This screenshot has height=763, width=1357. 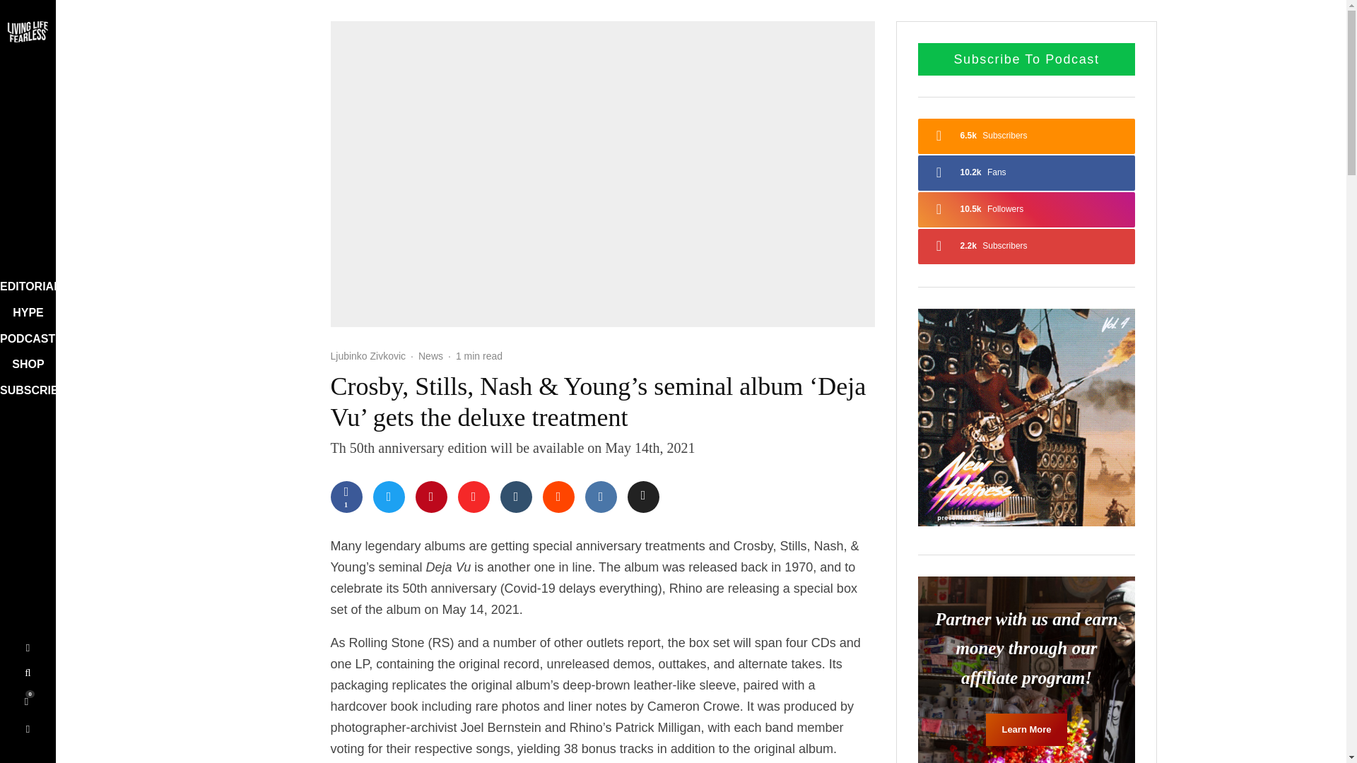 I want to click on SHOP, so click(x=24, y=365).